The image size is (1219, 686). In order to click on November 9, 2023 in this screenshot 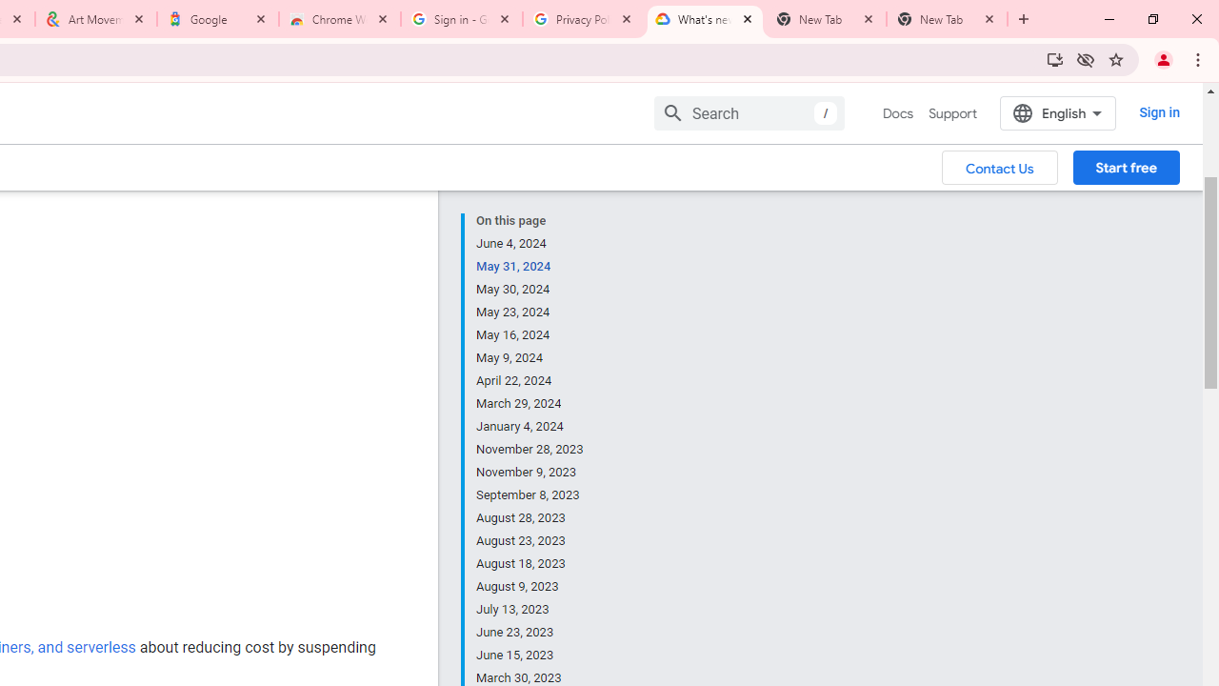, I will do `click(530, 473)`.